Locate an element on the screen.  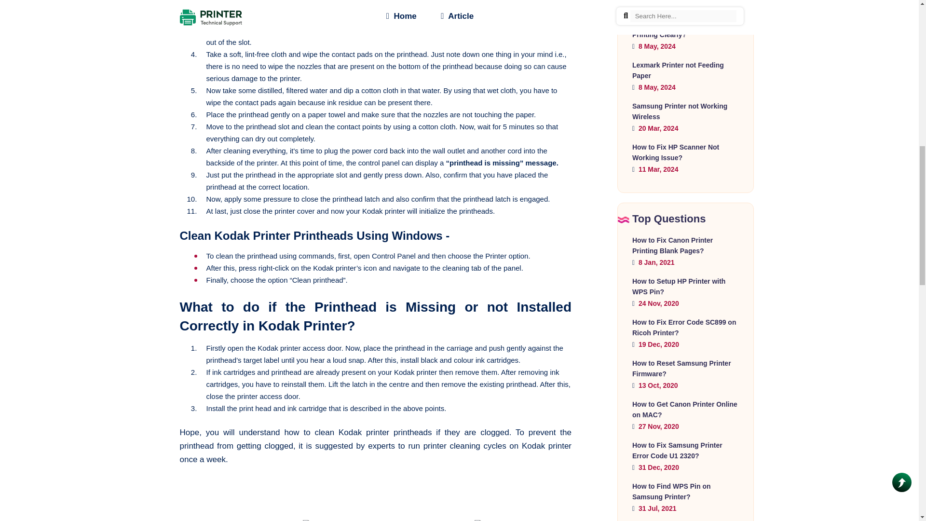
How to Find WPS Pin on Samsung Printer? is located at coordinates (671, 491).